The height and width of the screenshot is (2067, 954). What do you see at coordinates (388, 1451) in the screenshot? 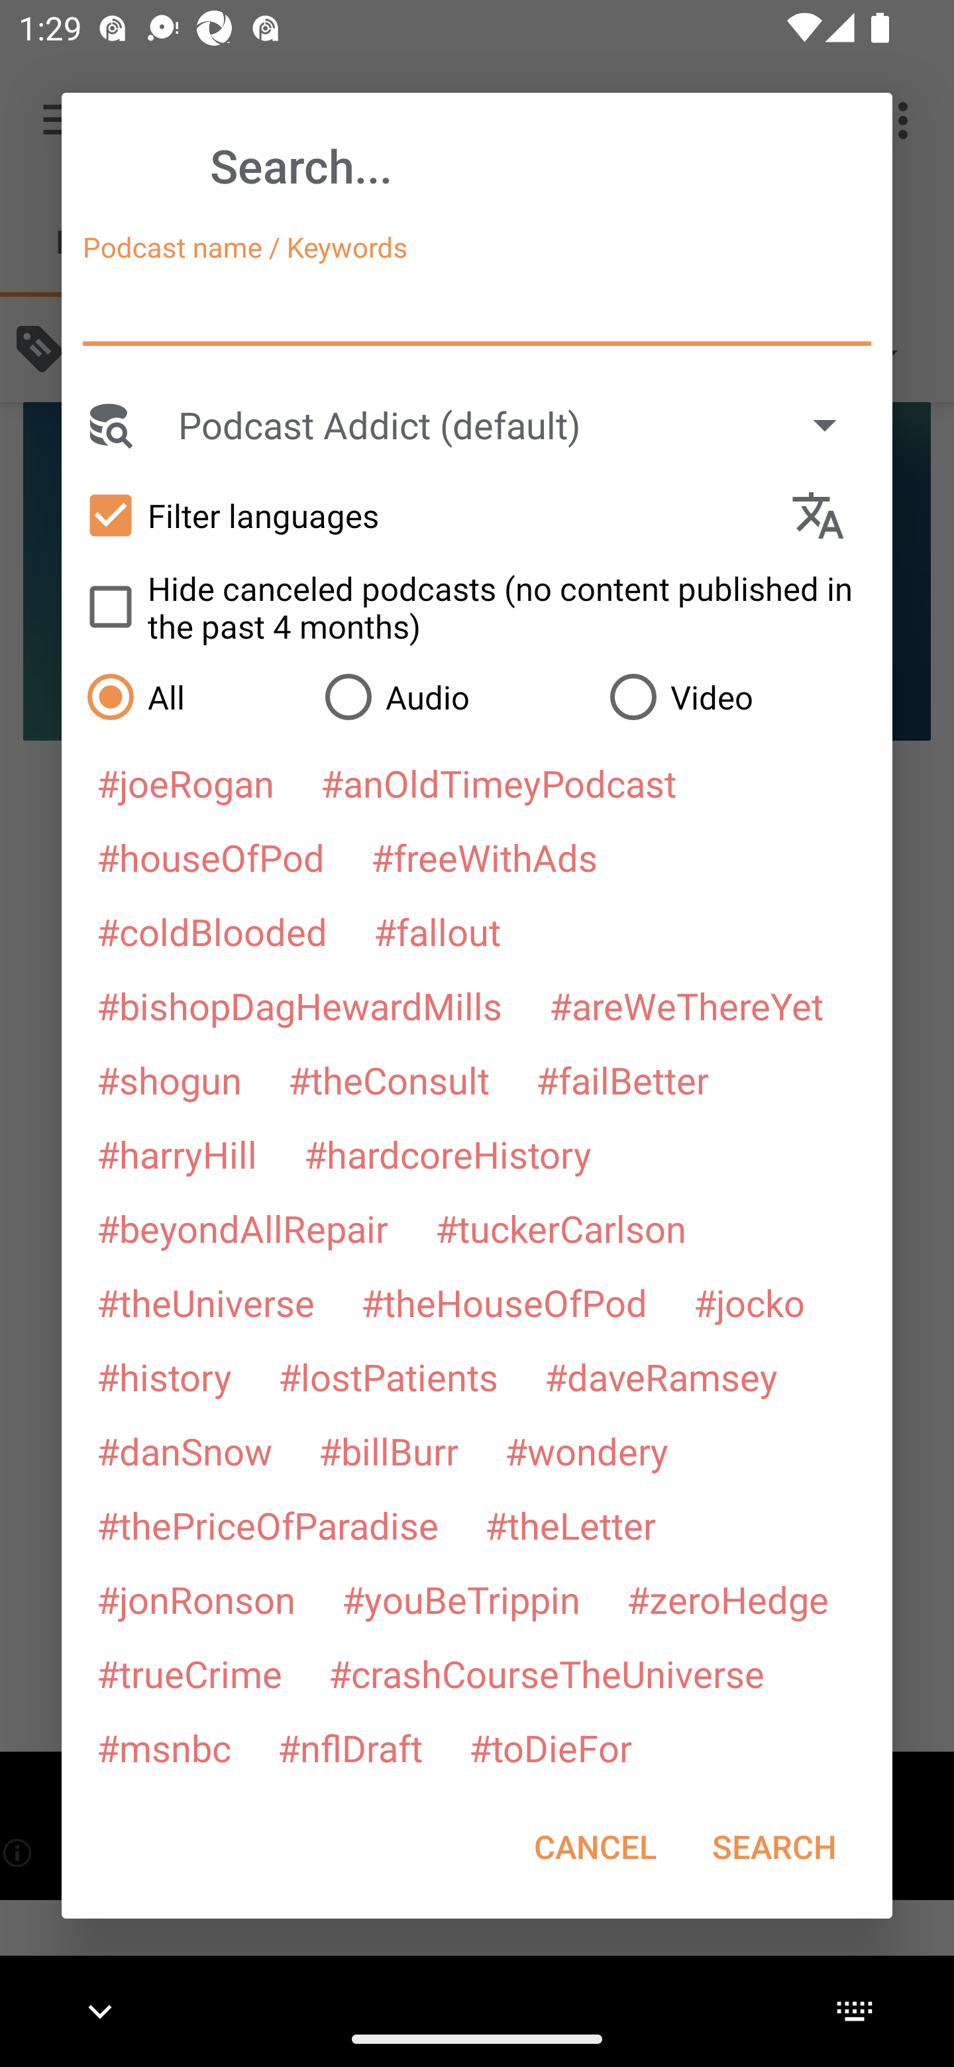
I see `#billBurr` at bounding box center [388, 1451].